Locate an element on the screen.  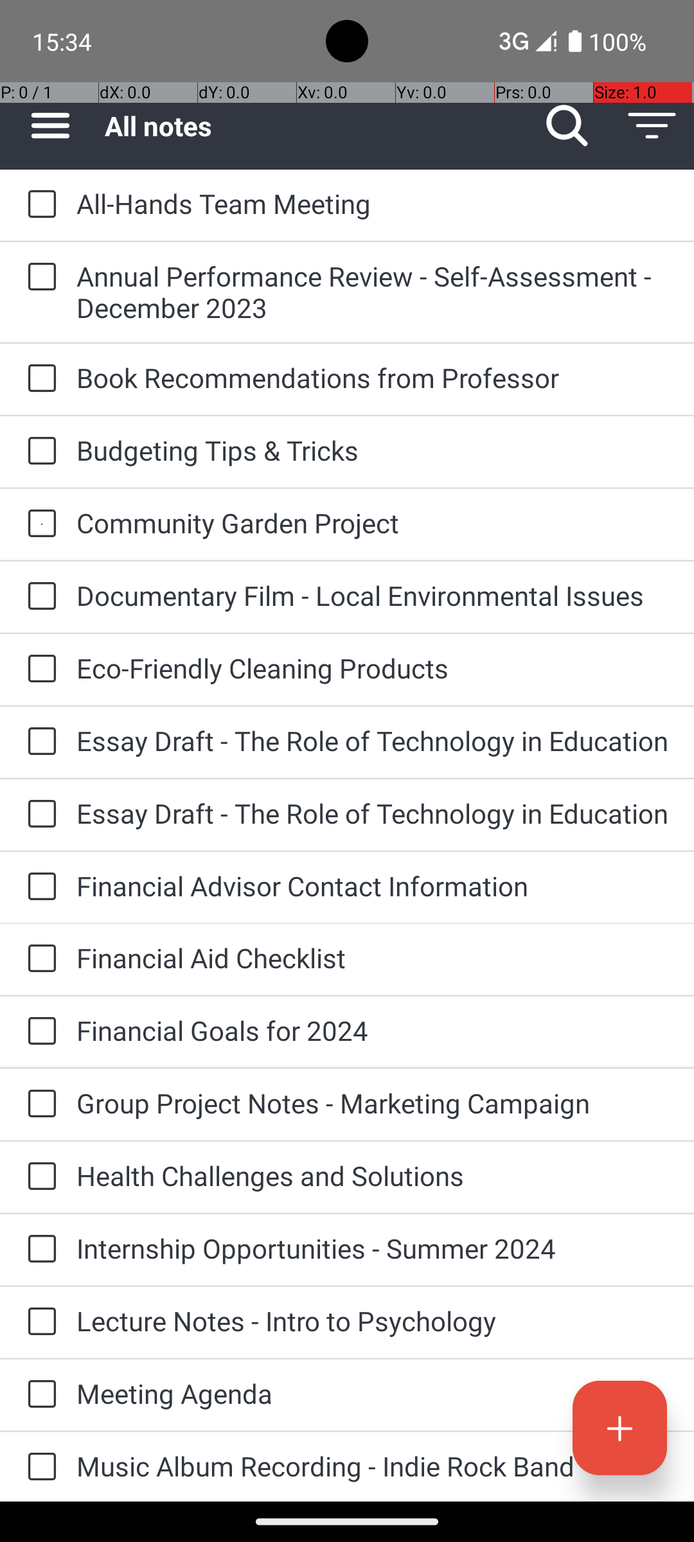
Sort notes by is located at coordinates (652, 126).